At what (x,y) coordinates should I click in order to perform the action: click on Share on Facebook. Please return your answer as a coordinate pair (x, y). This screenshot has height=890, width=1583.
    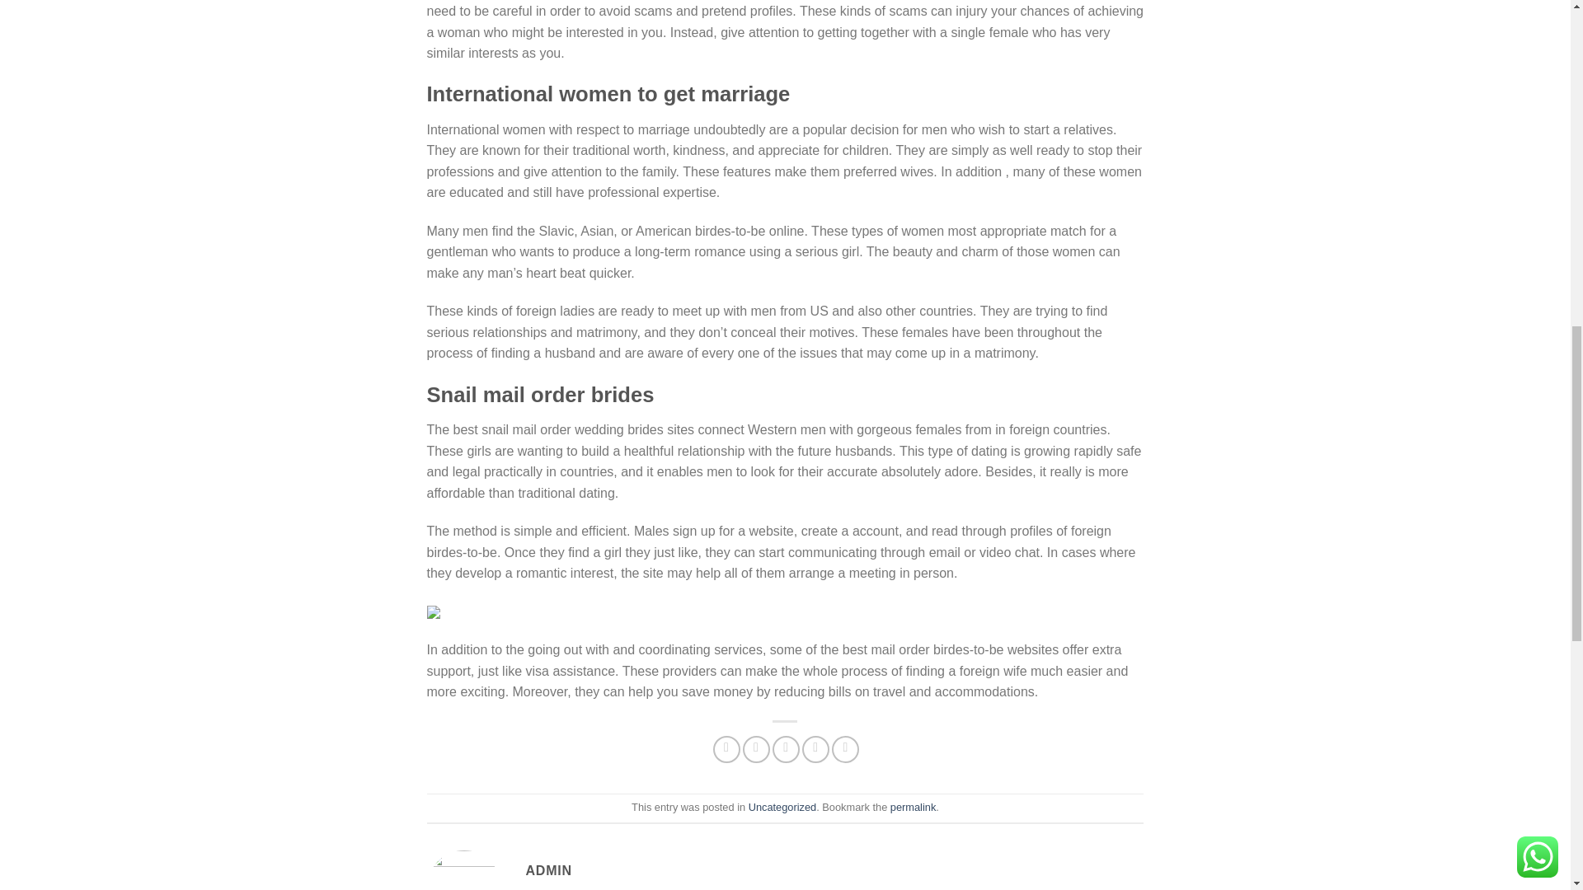
    Looking at the image, I should click on (727, 749).